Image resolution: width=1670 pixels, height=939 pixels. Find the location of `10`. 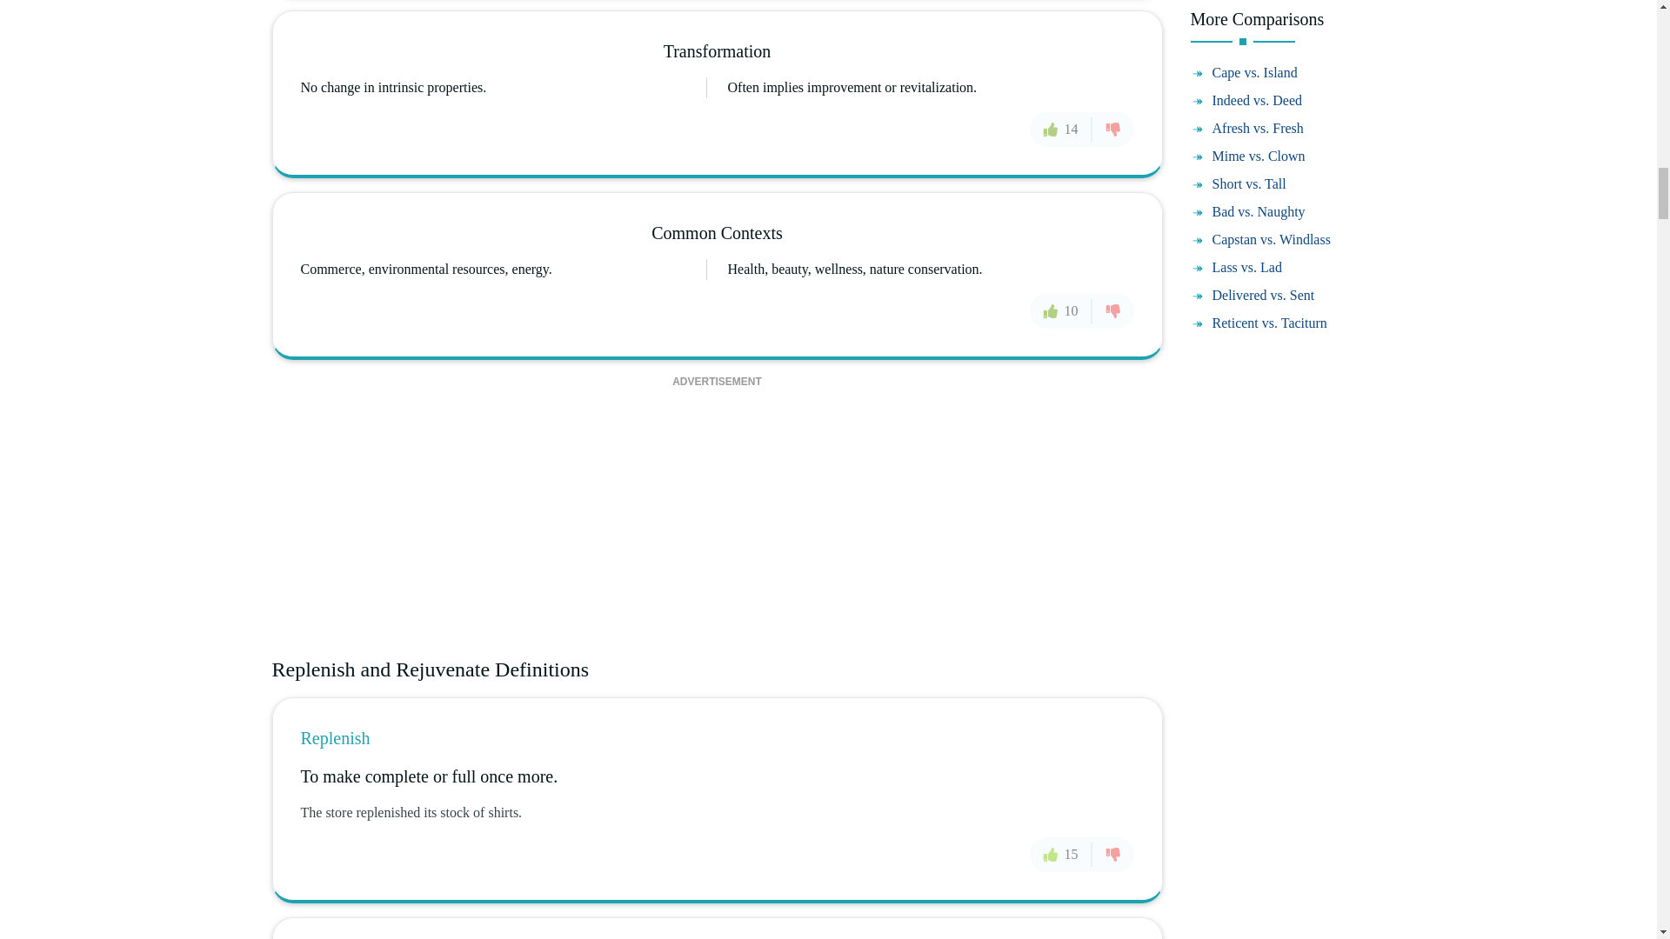

10 is located at coordinates (1061, 311).